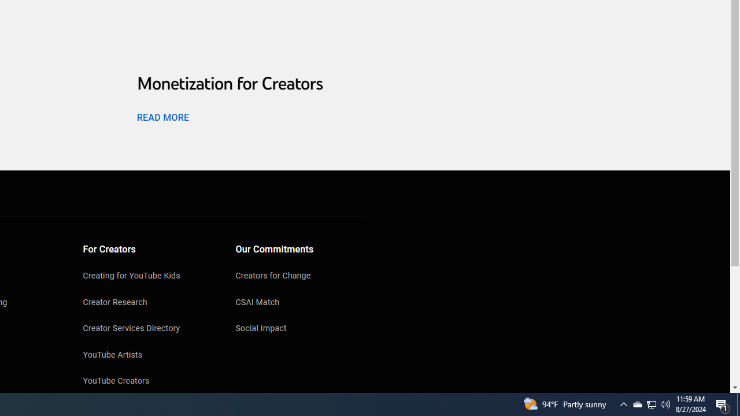 This screenshot has height=416, width=740. I want to click on YouTube Creators, so click(148, 381).